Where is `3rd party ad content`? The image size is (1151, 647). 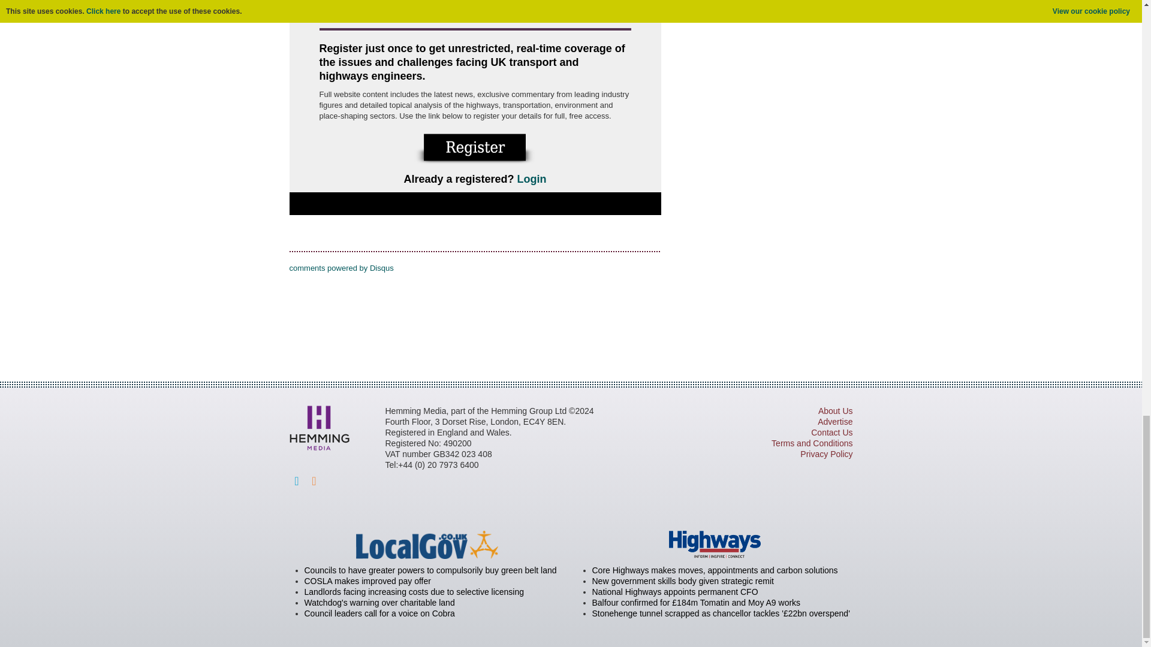 3rd party ad content is located at coordinates (570, 319).